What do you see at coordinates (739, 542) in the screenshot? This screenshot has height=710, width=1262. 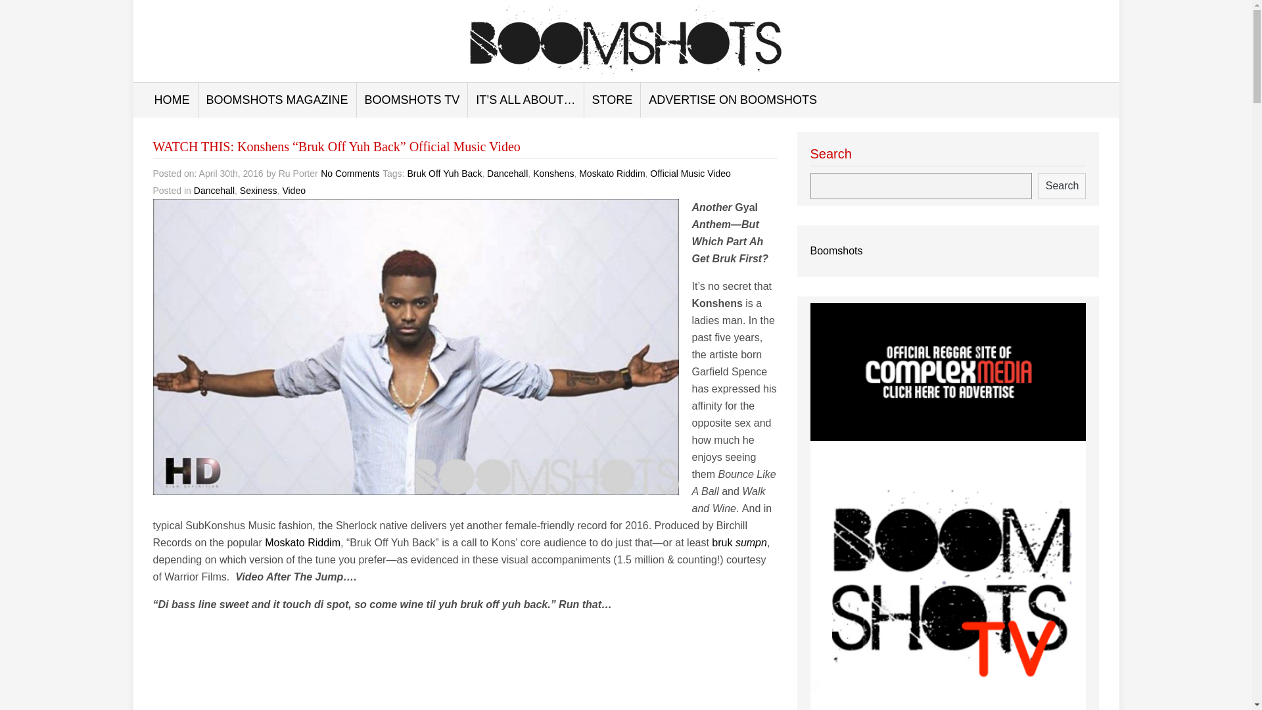 I see `bruk sumpn` at bounding box center [739, 542].